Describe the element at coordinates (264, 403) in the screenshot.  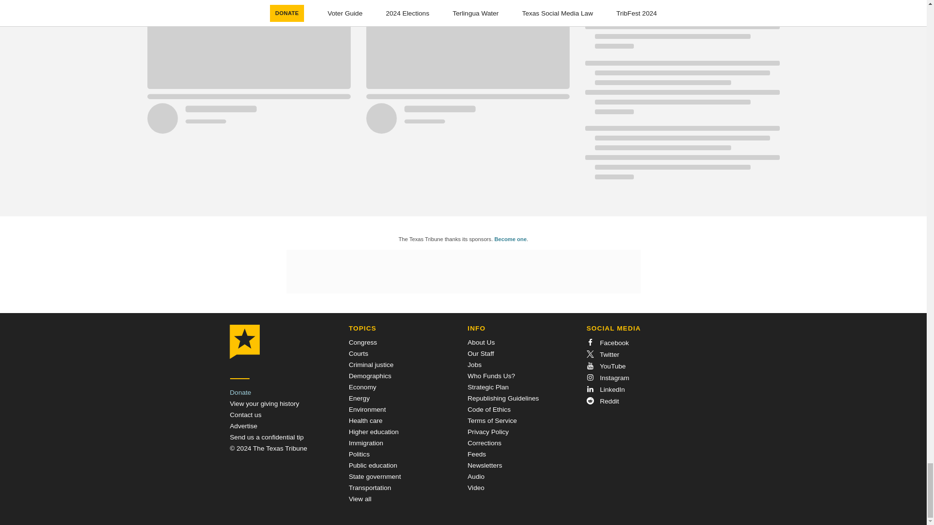
I see `View your giving history` at that location.